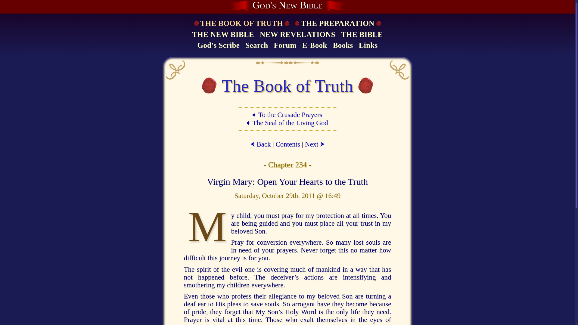 This screenshot has height=325, width=578. I want to click on Contents, so click(288, 144).